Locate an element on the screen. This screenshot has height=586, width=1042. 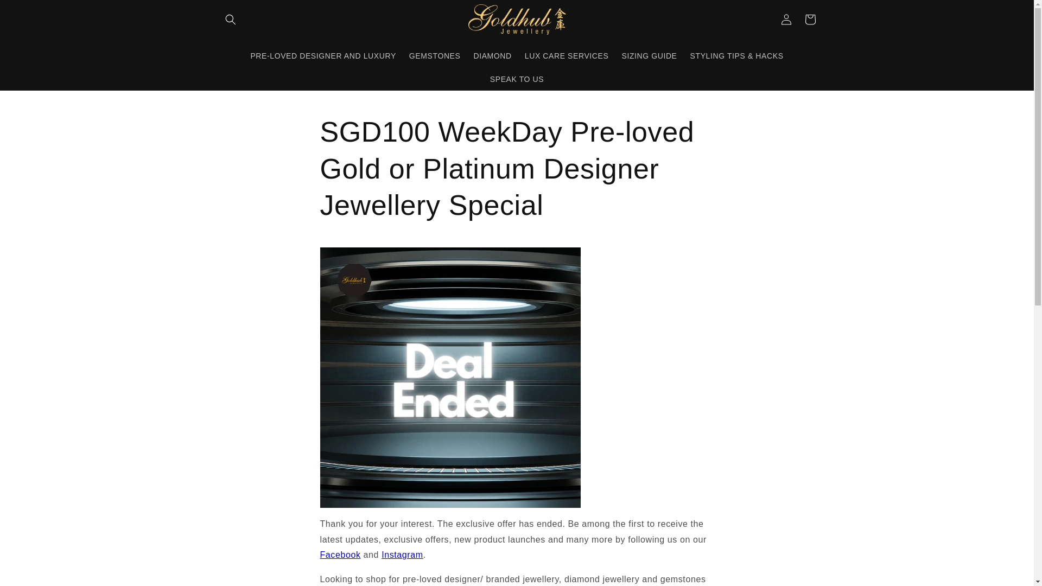
SIZING GUIDE is located at coordinates (649, 56).